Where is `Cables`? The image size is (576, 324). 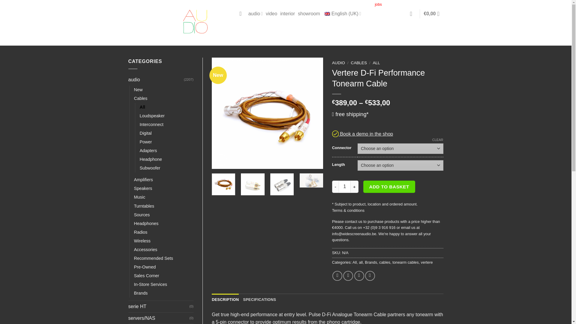
Cables is located at coordinates (140, 98).